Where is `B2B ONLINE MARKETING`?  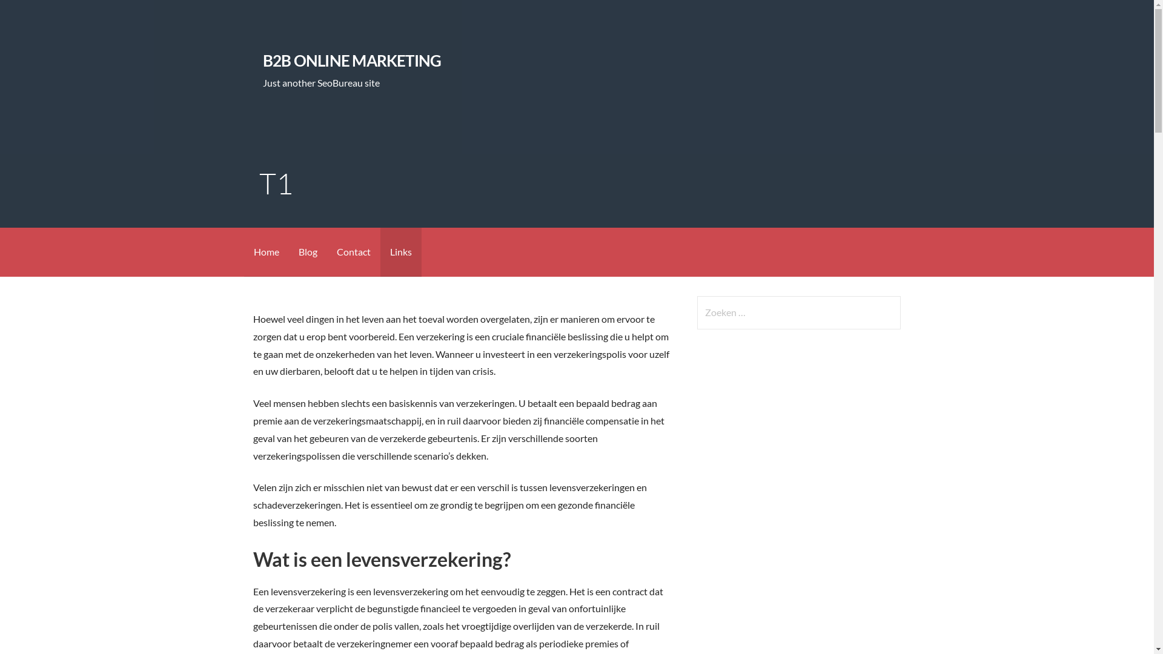
B2B ONLINE MARKETING is located at coordinates (353, 61).